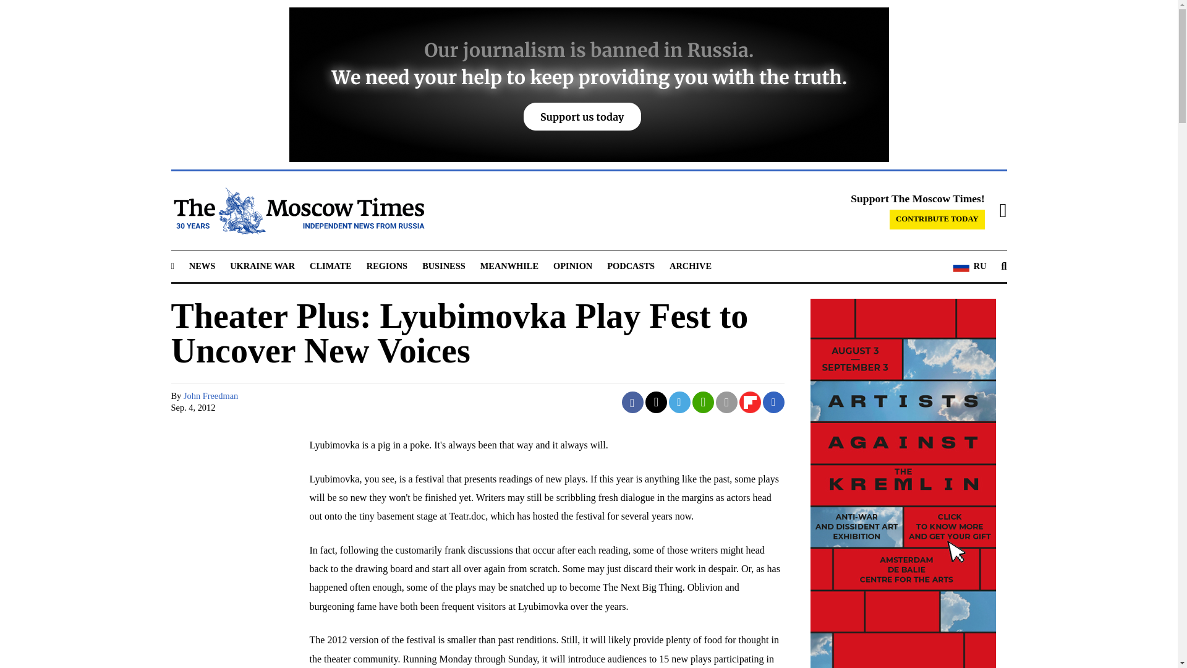 The width and height of the screenshot is (1187, 668). Describe the element at coordinates (297, 211) in the screenshot. I see `The Moscow Times - Independent News from Russia` at that location.